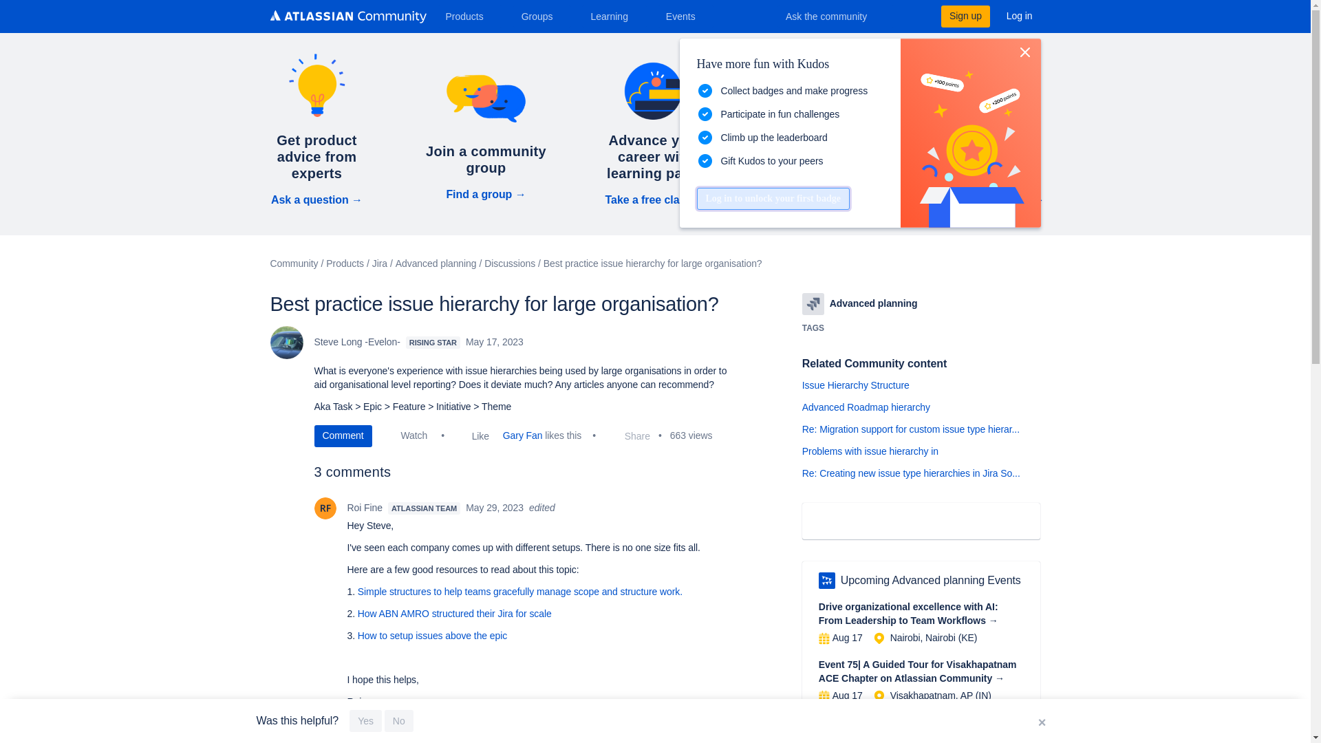 This screenshot has width=1321, height=743. What do you see at coordinates (772, 198) in the screenshot?
I see `Log in to unlock your first badge` at bounding box center [772, 198].